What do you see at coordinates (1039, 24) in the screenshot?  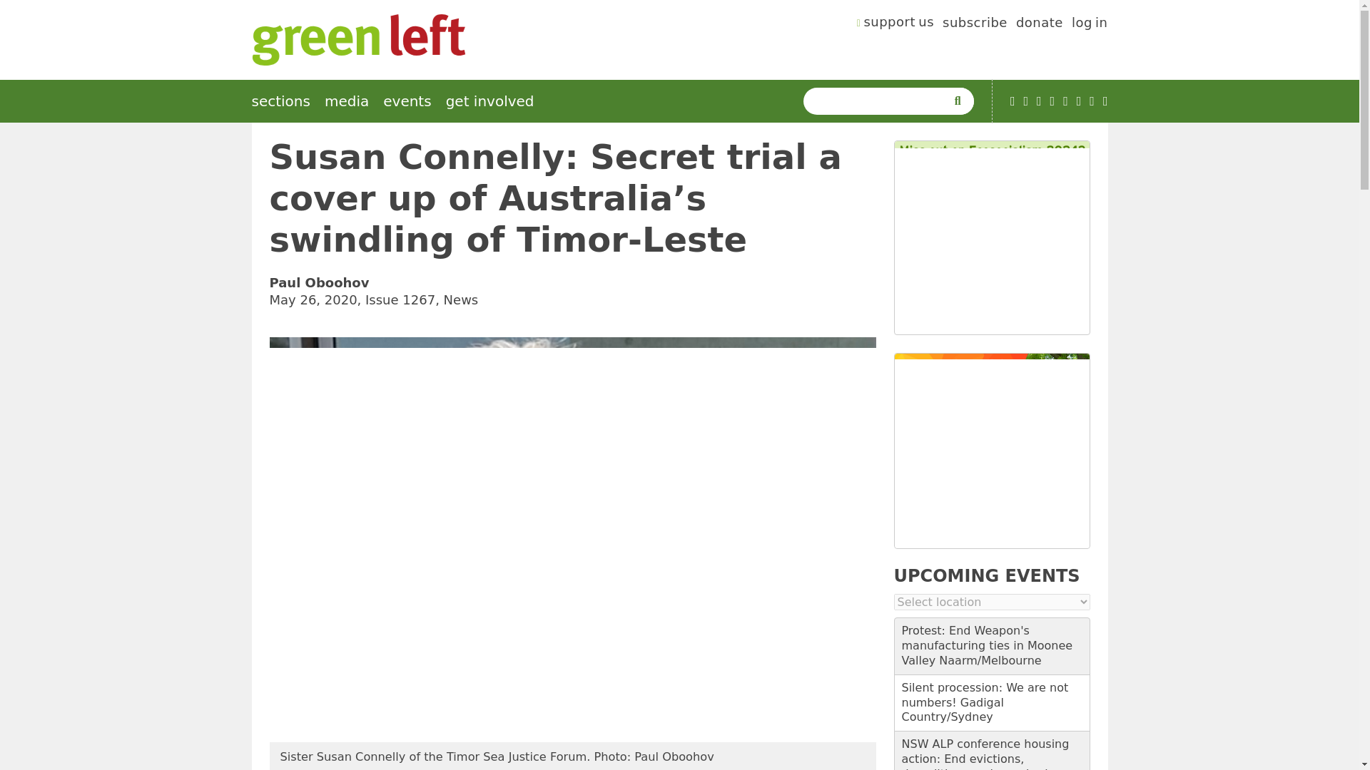 I see `donate` at bounding box center [1039, 24].